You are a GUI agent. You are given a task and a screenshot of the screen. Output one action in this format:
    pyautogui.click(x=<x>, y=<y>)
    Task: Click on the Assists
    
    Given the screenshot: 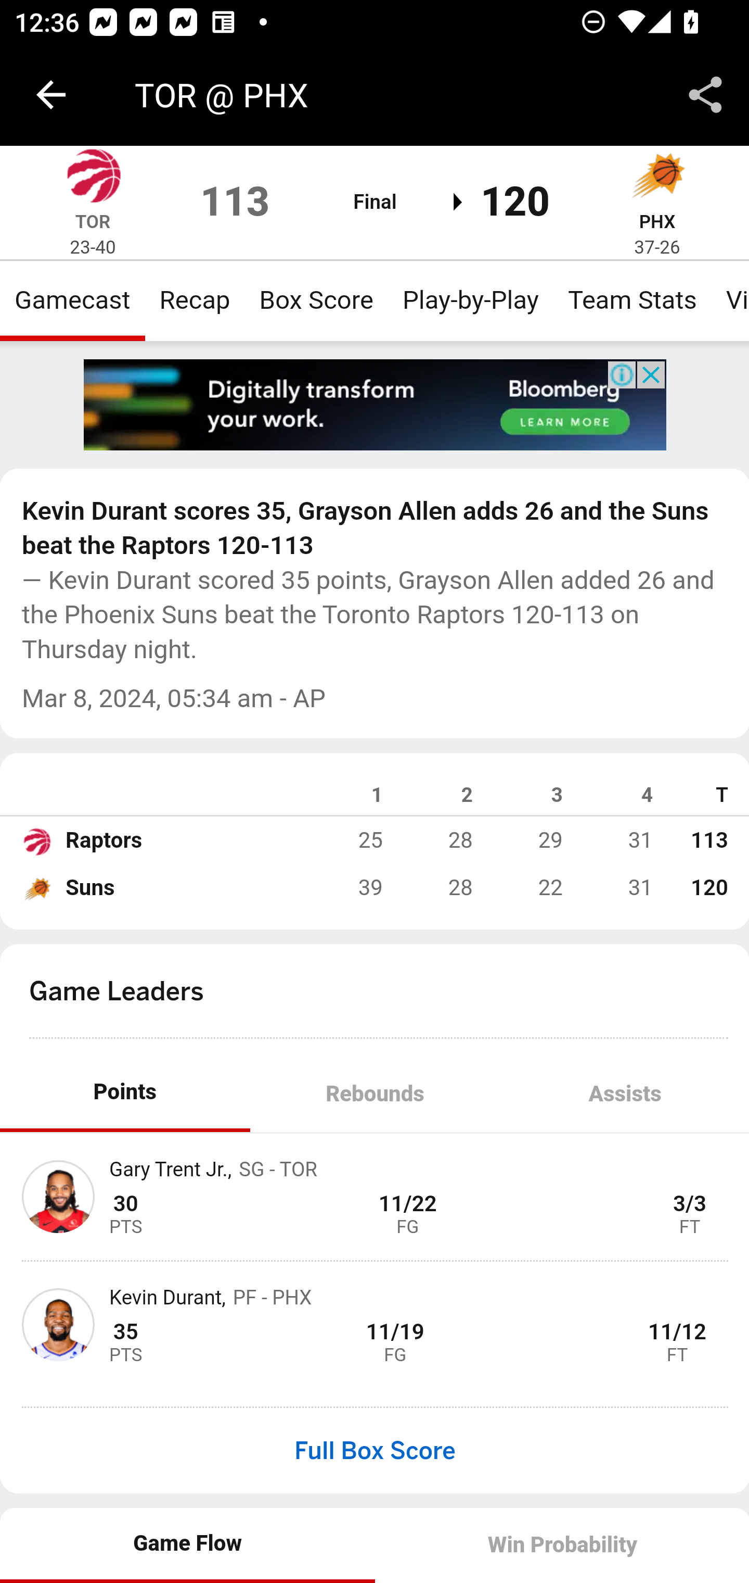 What is the action you would take?
    pyautogui.click(x=624, y=1095)
    